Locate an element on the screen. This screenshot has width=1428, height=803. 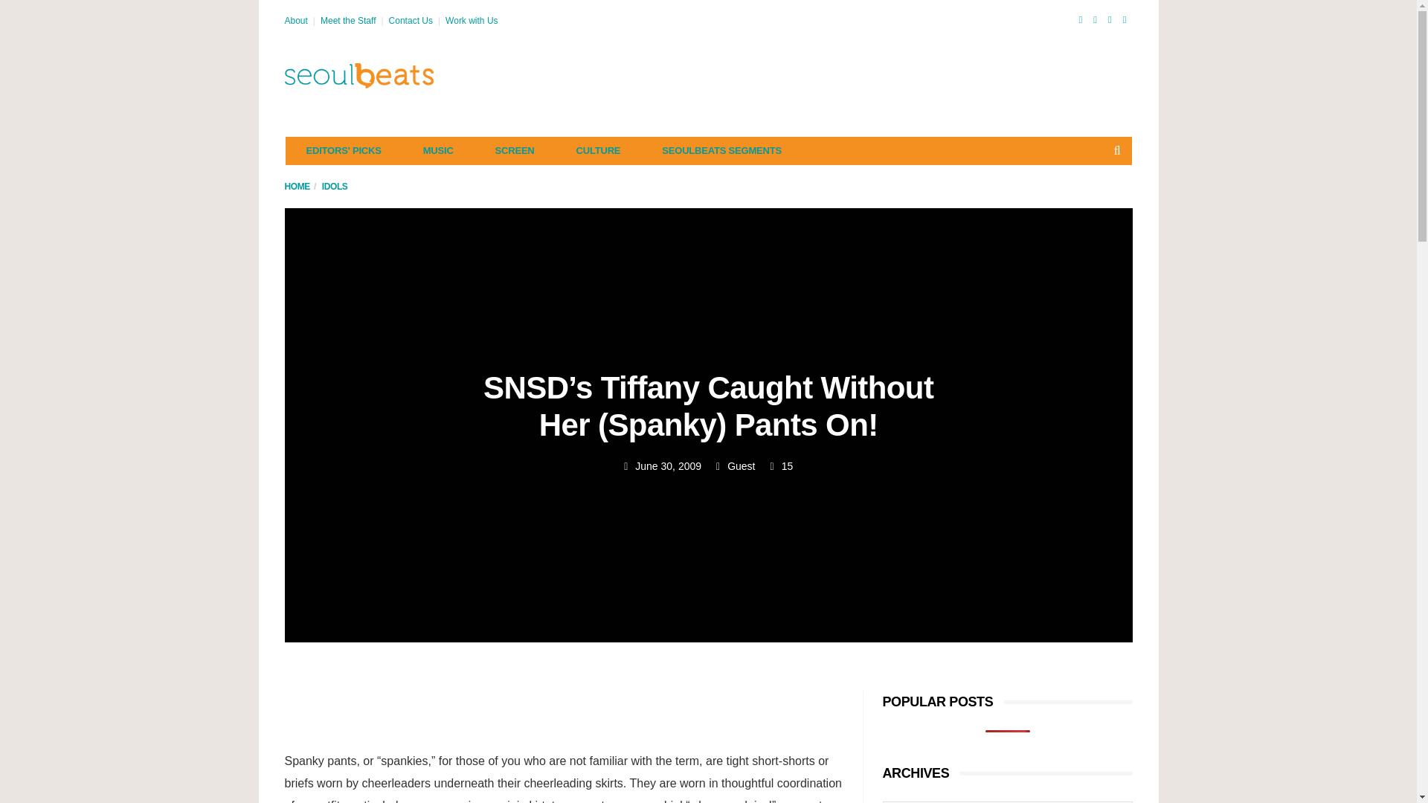
Meet the Staff is located at coordinates (348, 20).